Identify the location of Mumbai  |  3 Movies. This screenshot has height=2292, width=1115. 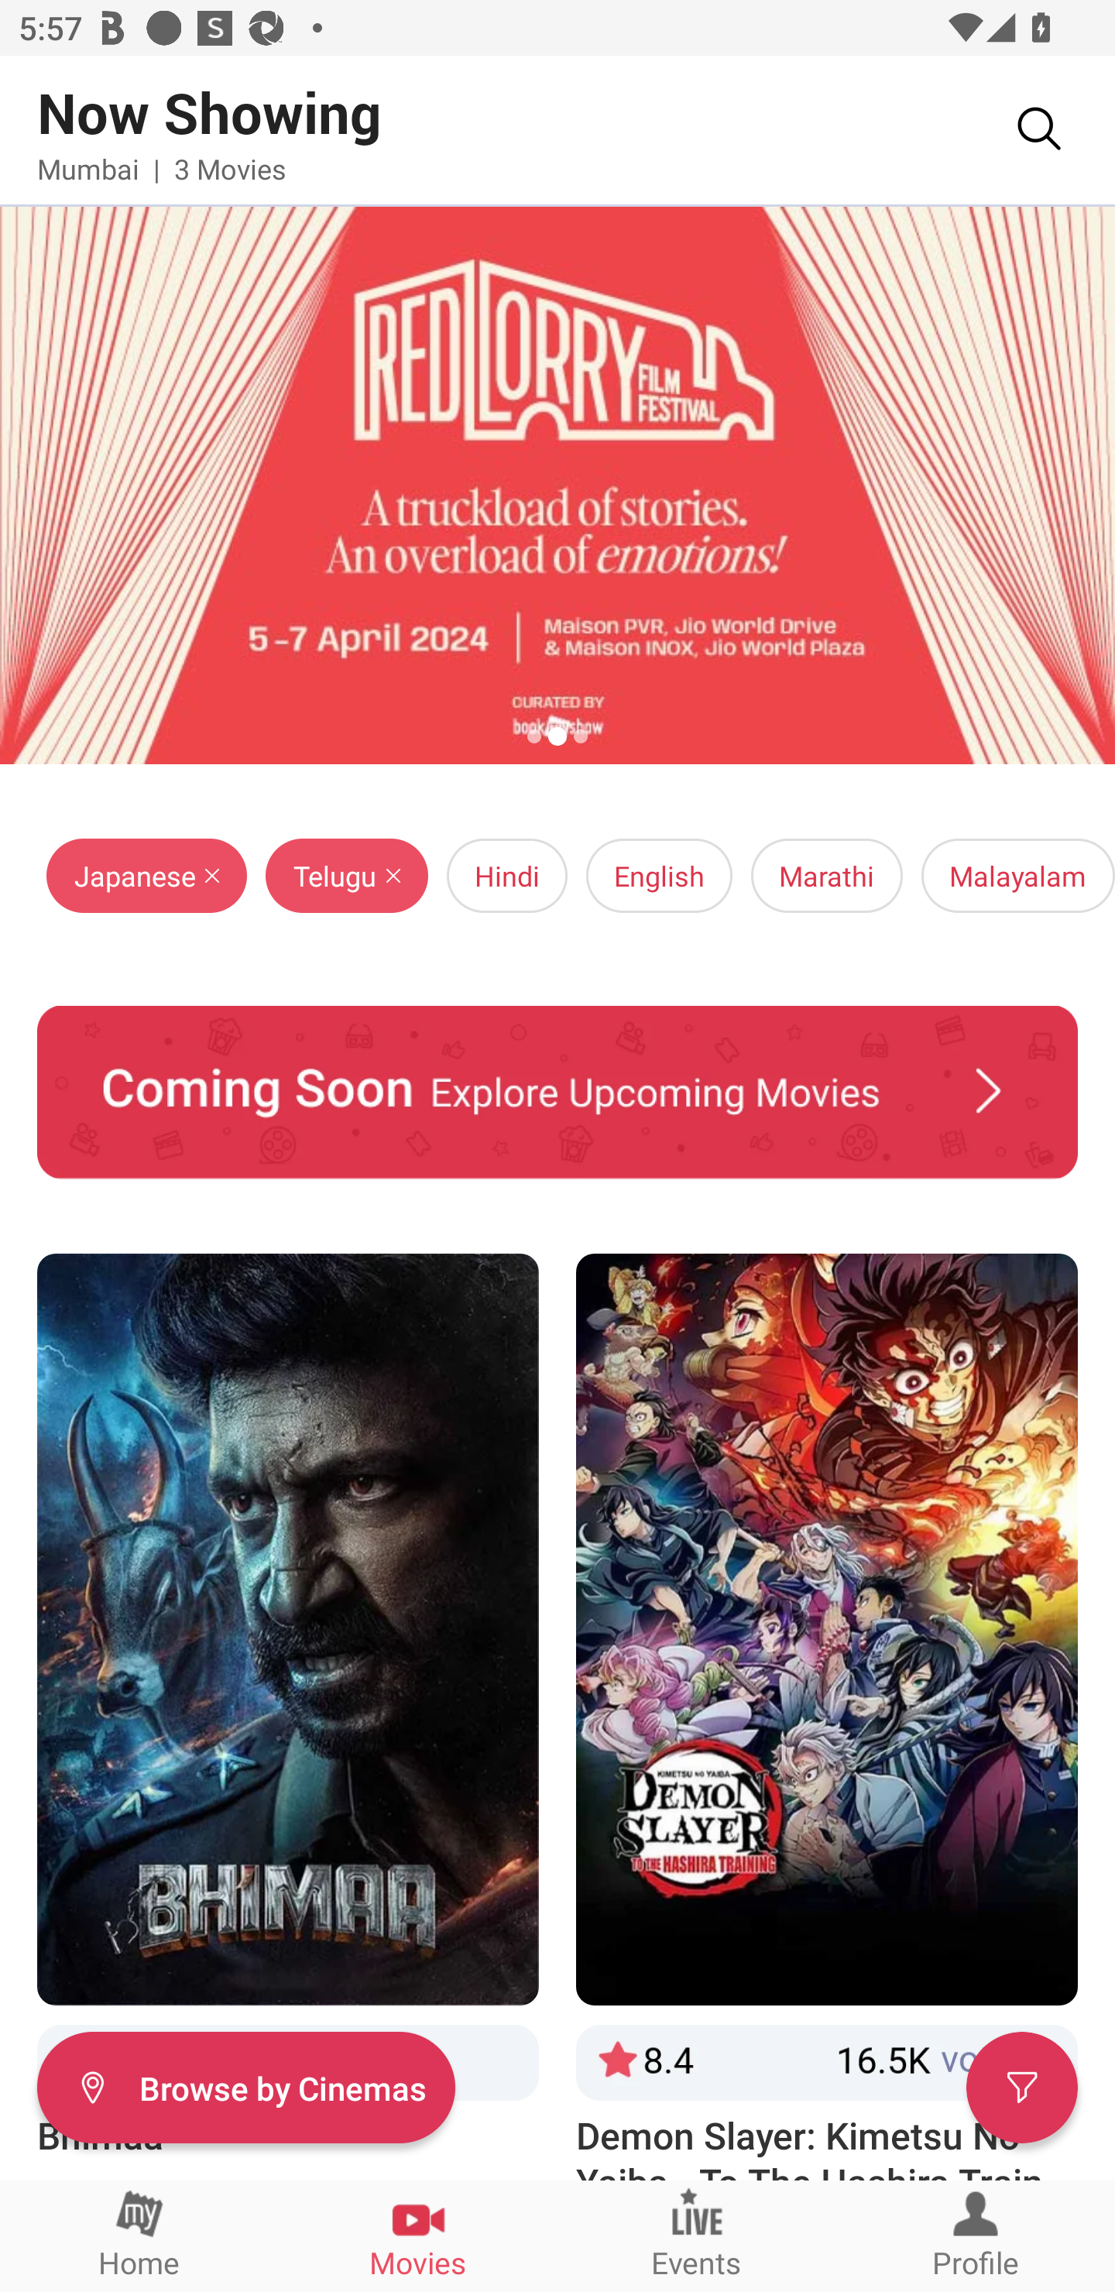
(161, 168).